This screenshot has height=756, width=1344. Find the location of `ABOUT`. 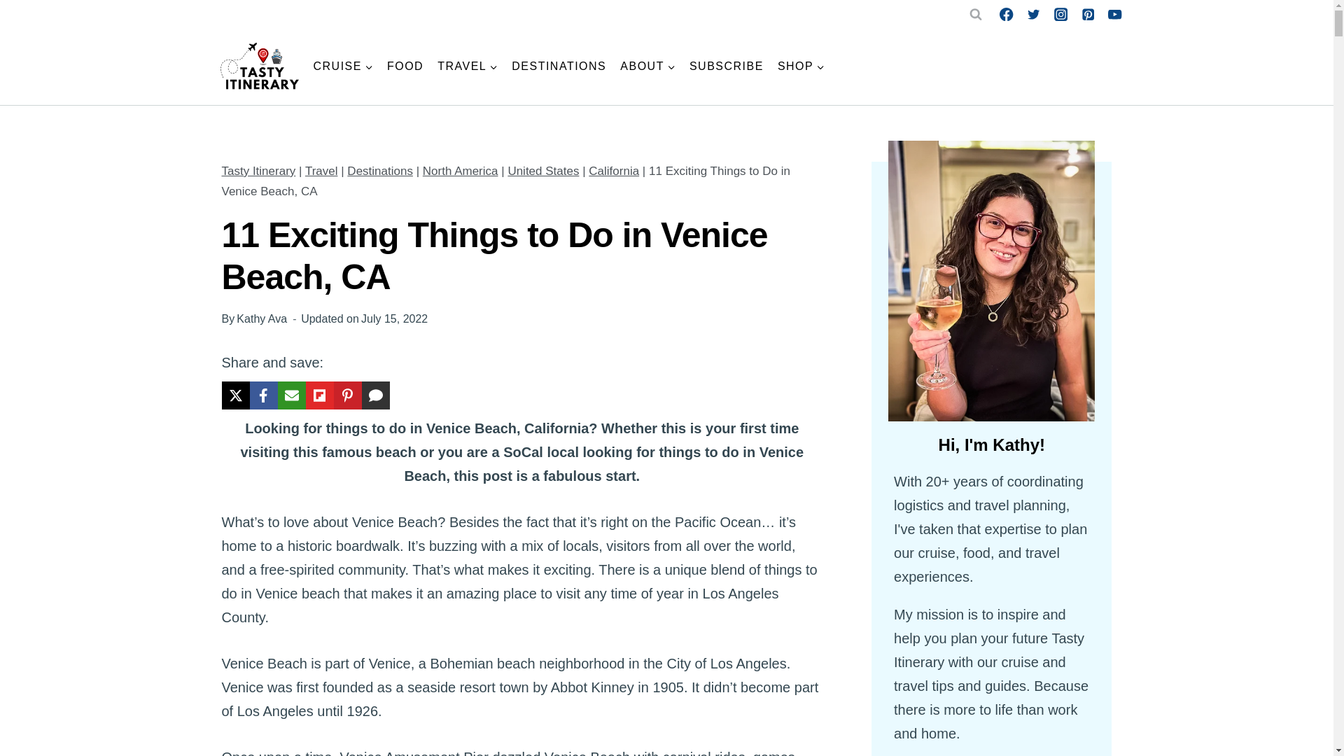

ABOUT is located at coordinates (647, 66).